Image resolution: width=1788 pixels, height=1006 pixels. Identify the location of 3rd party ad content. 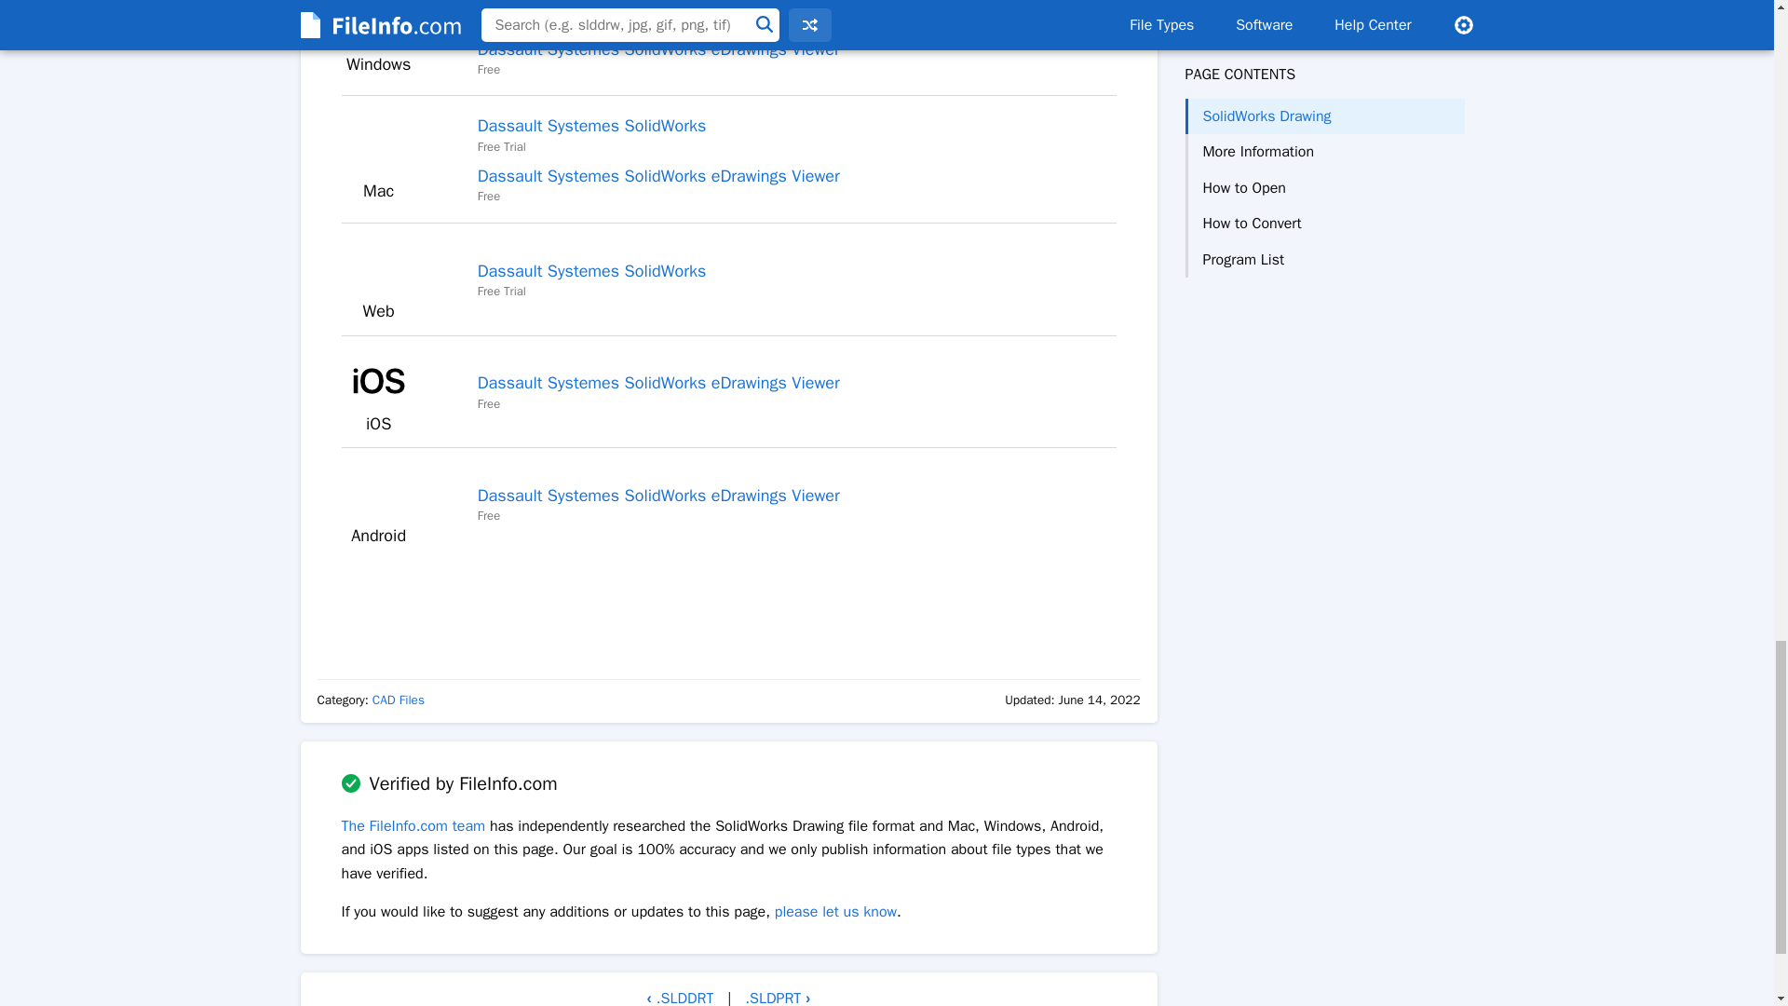
(728, 605).